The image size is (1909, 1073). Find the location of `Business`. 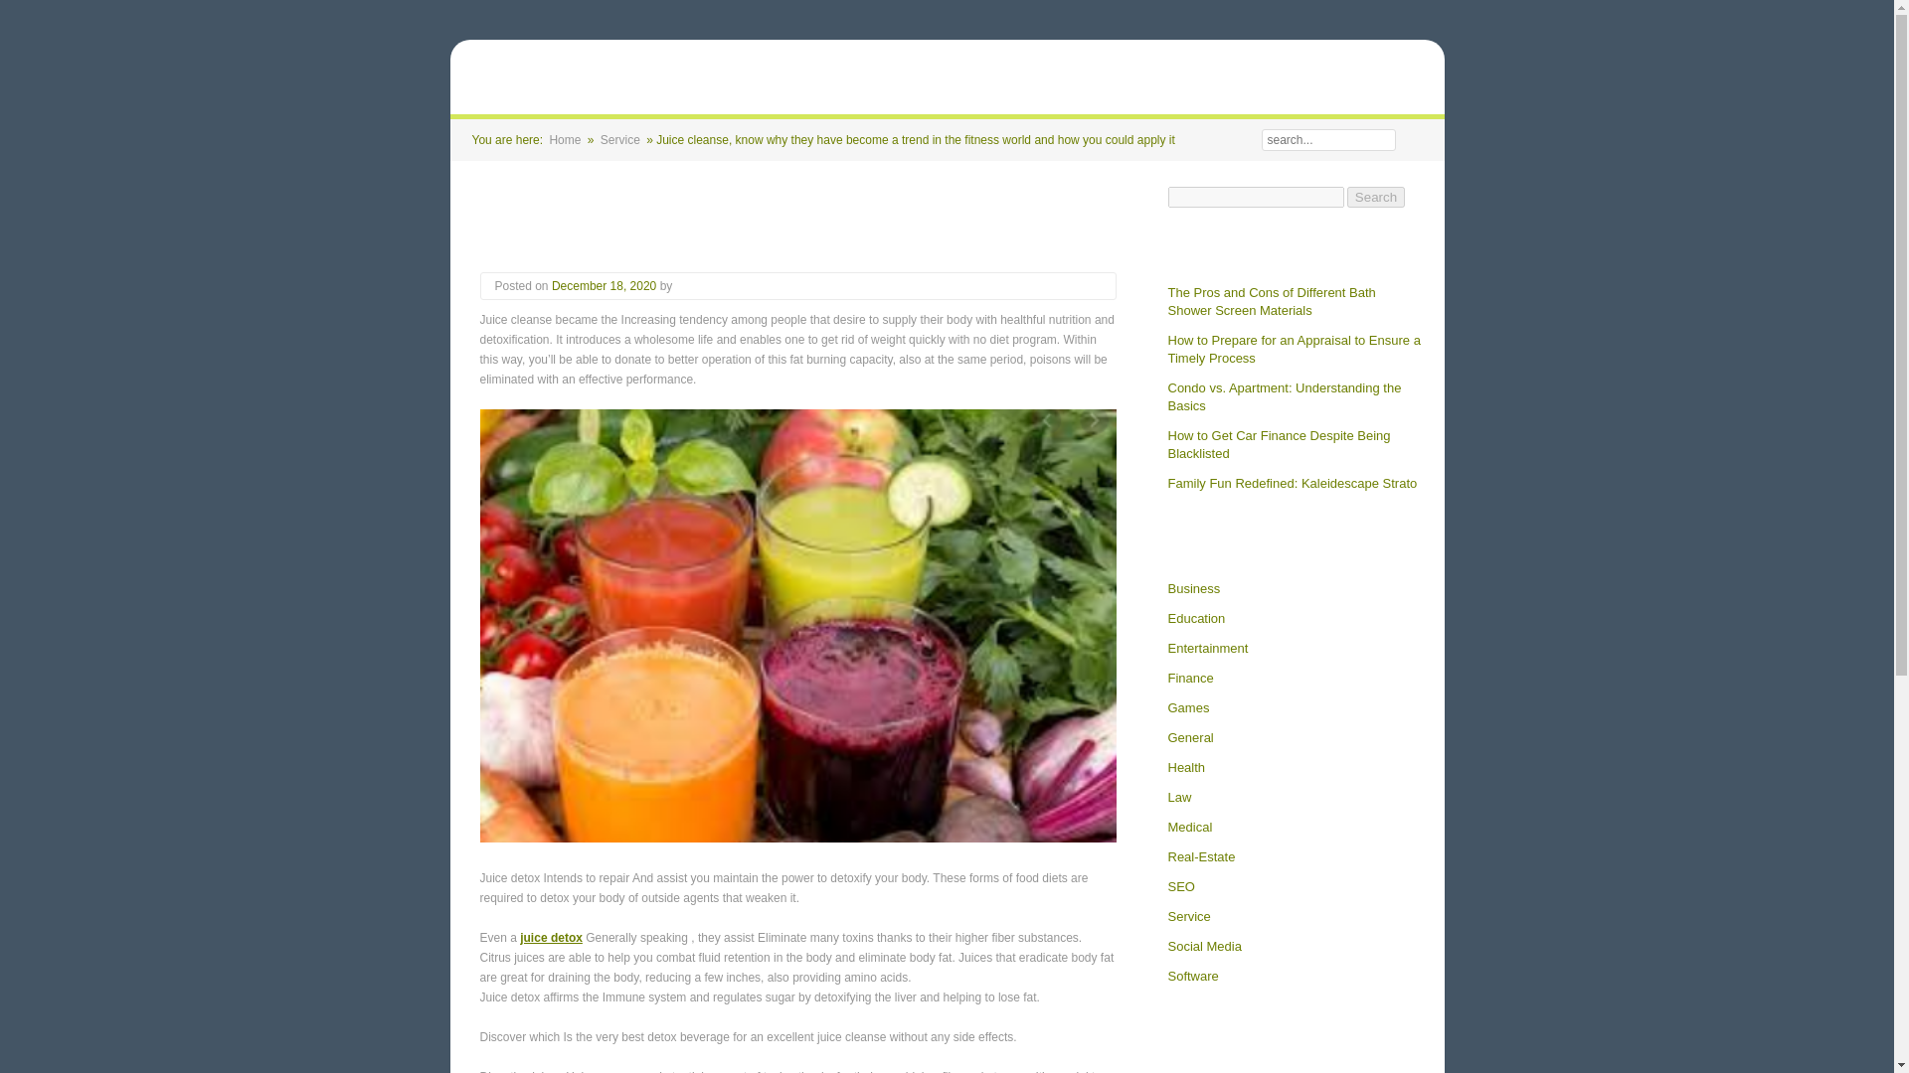

Business is located at coordinates (1193, 588).